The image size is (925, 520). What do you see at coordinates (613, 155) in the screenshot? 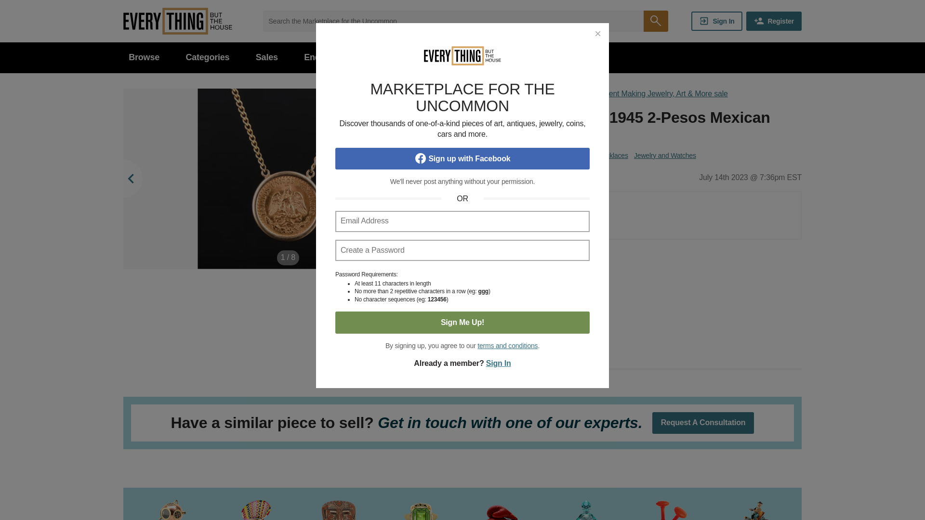
I see `View all items in the Necklaces category` at bounding box center [613, 155].